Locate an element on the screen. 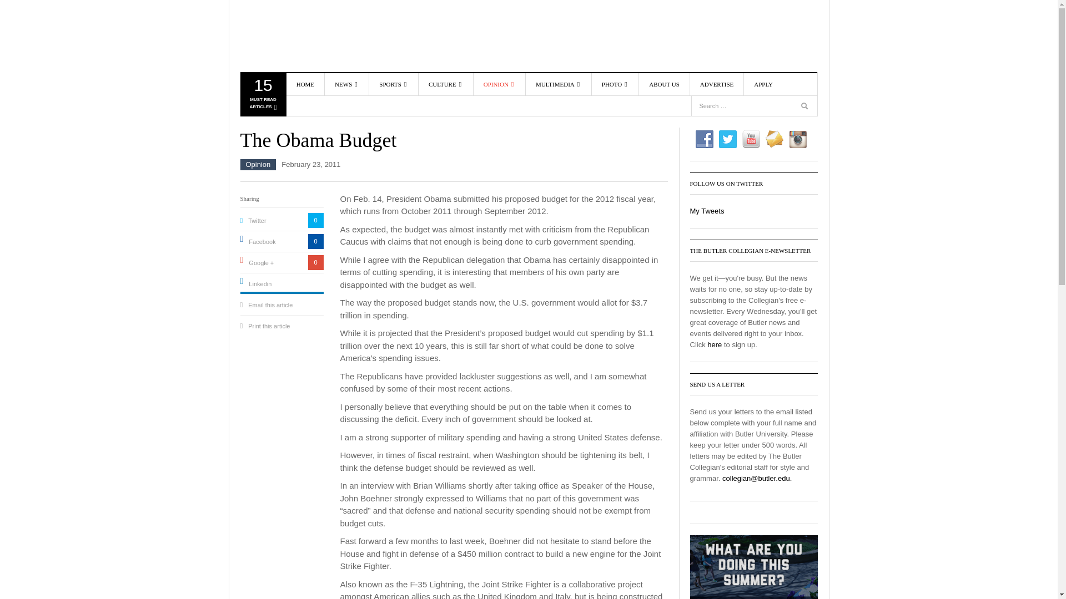 This screenshot has height=599, width=1066. NEWS is located at coordinates (366, 109).